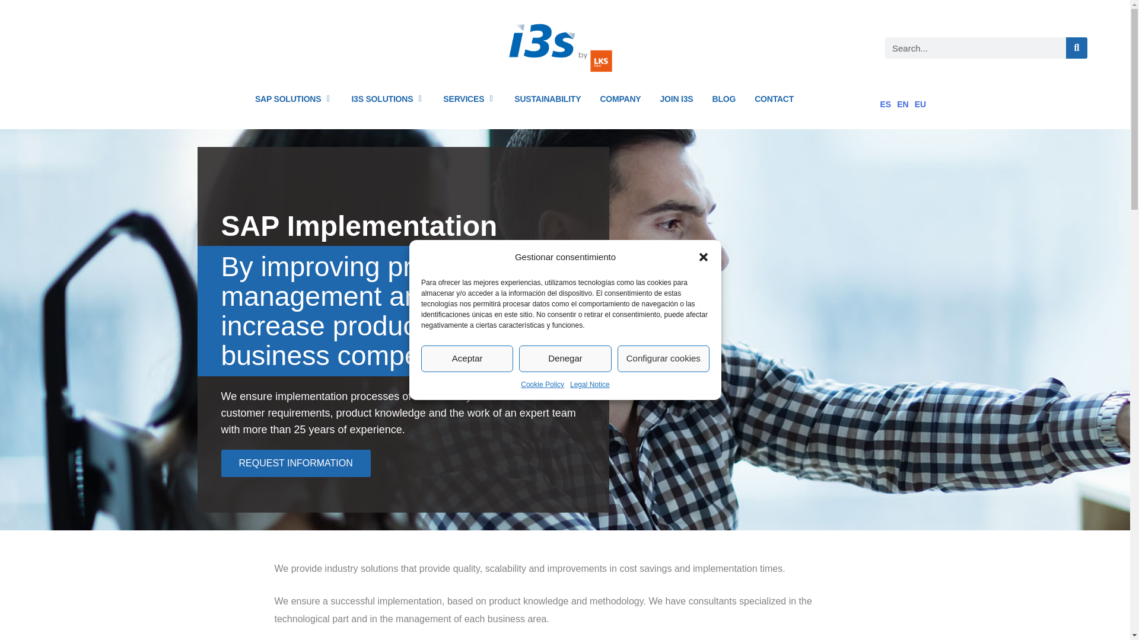 This screenshot has width=1139, height=640. I want to click on SUSTAINABILITY, so click(548, 98).